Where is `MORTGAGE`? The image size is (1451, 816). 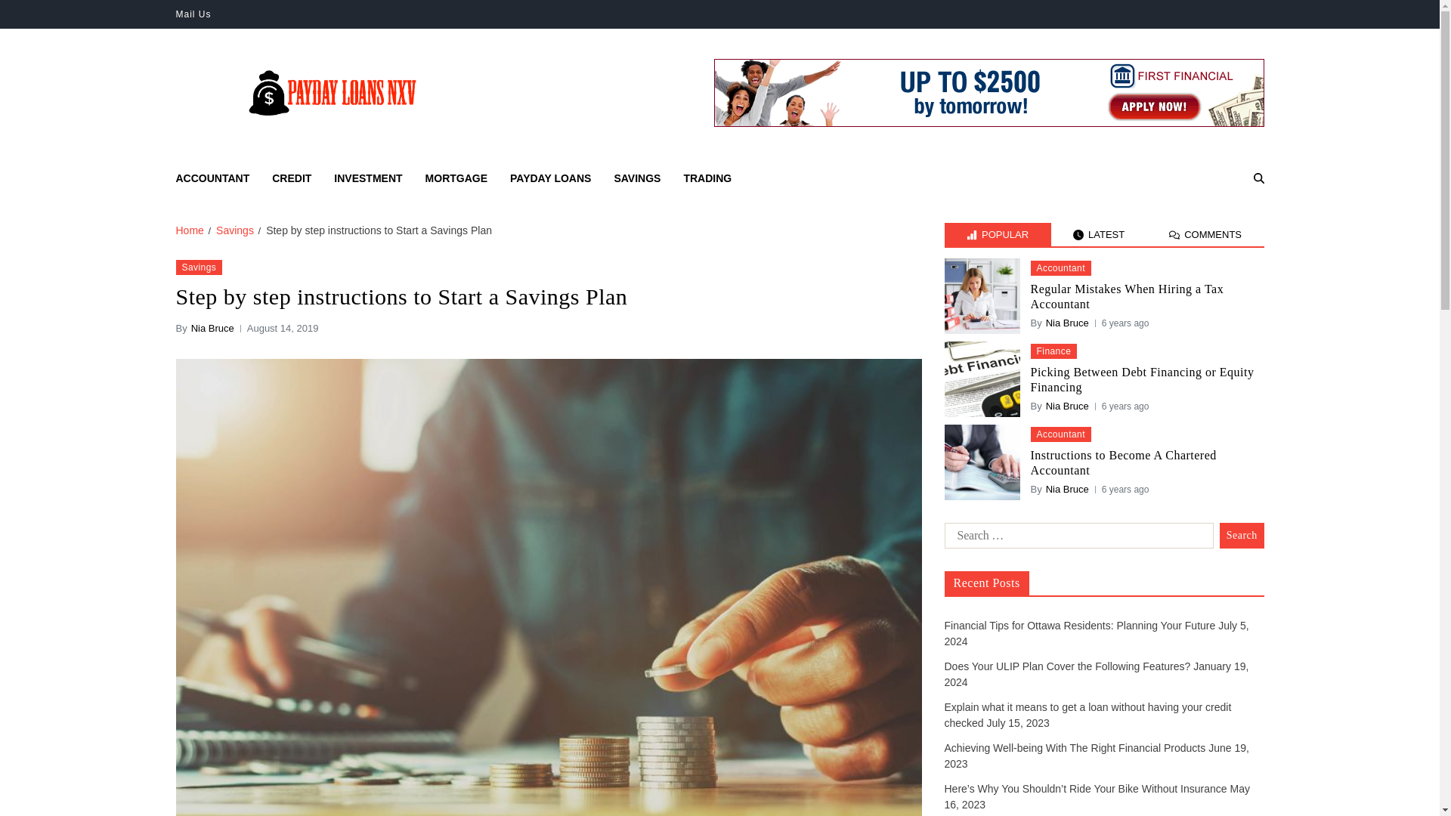
MORTGAGE is located at coordinates (456, 178).